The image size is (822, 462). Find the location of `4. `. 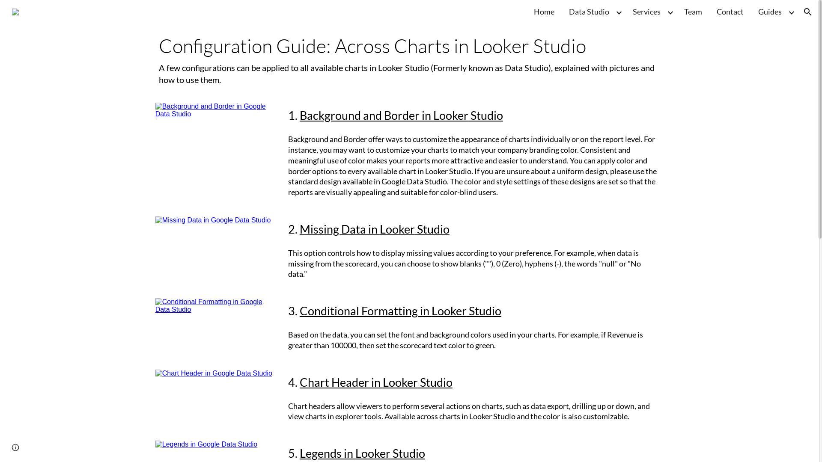

4.  is located at coordinates (294, 382).